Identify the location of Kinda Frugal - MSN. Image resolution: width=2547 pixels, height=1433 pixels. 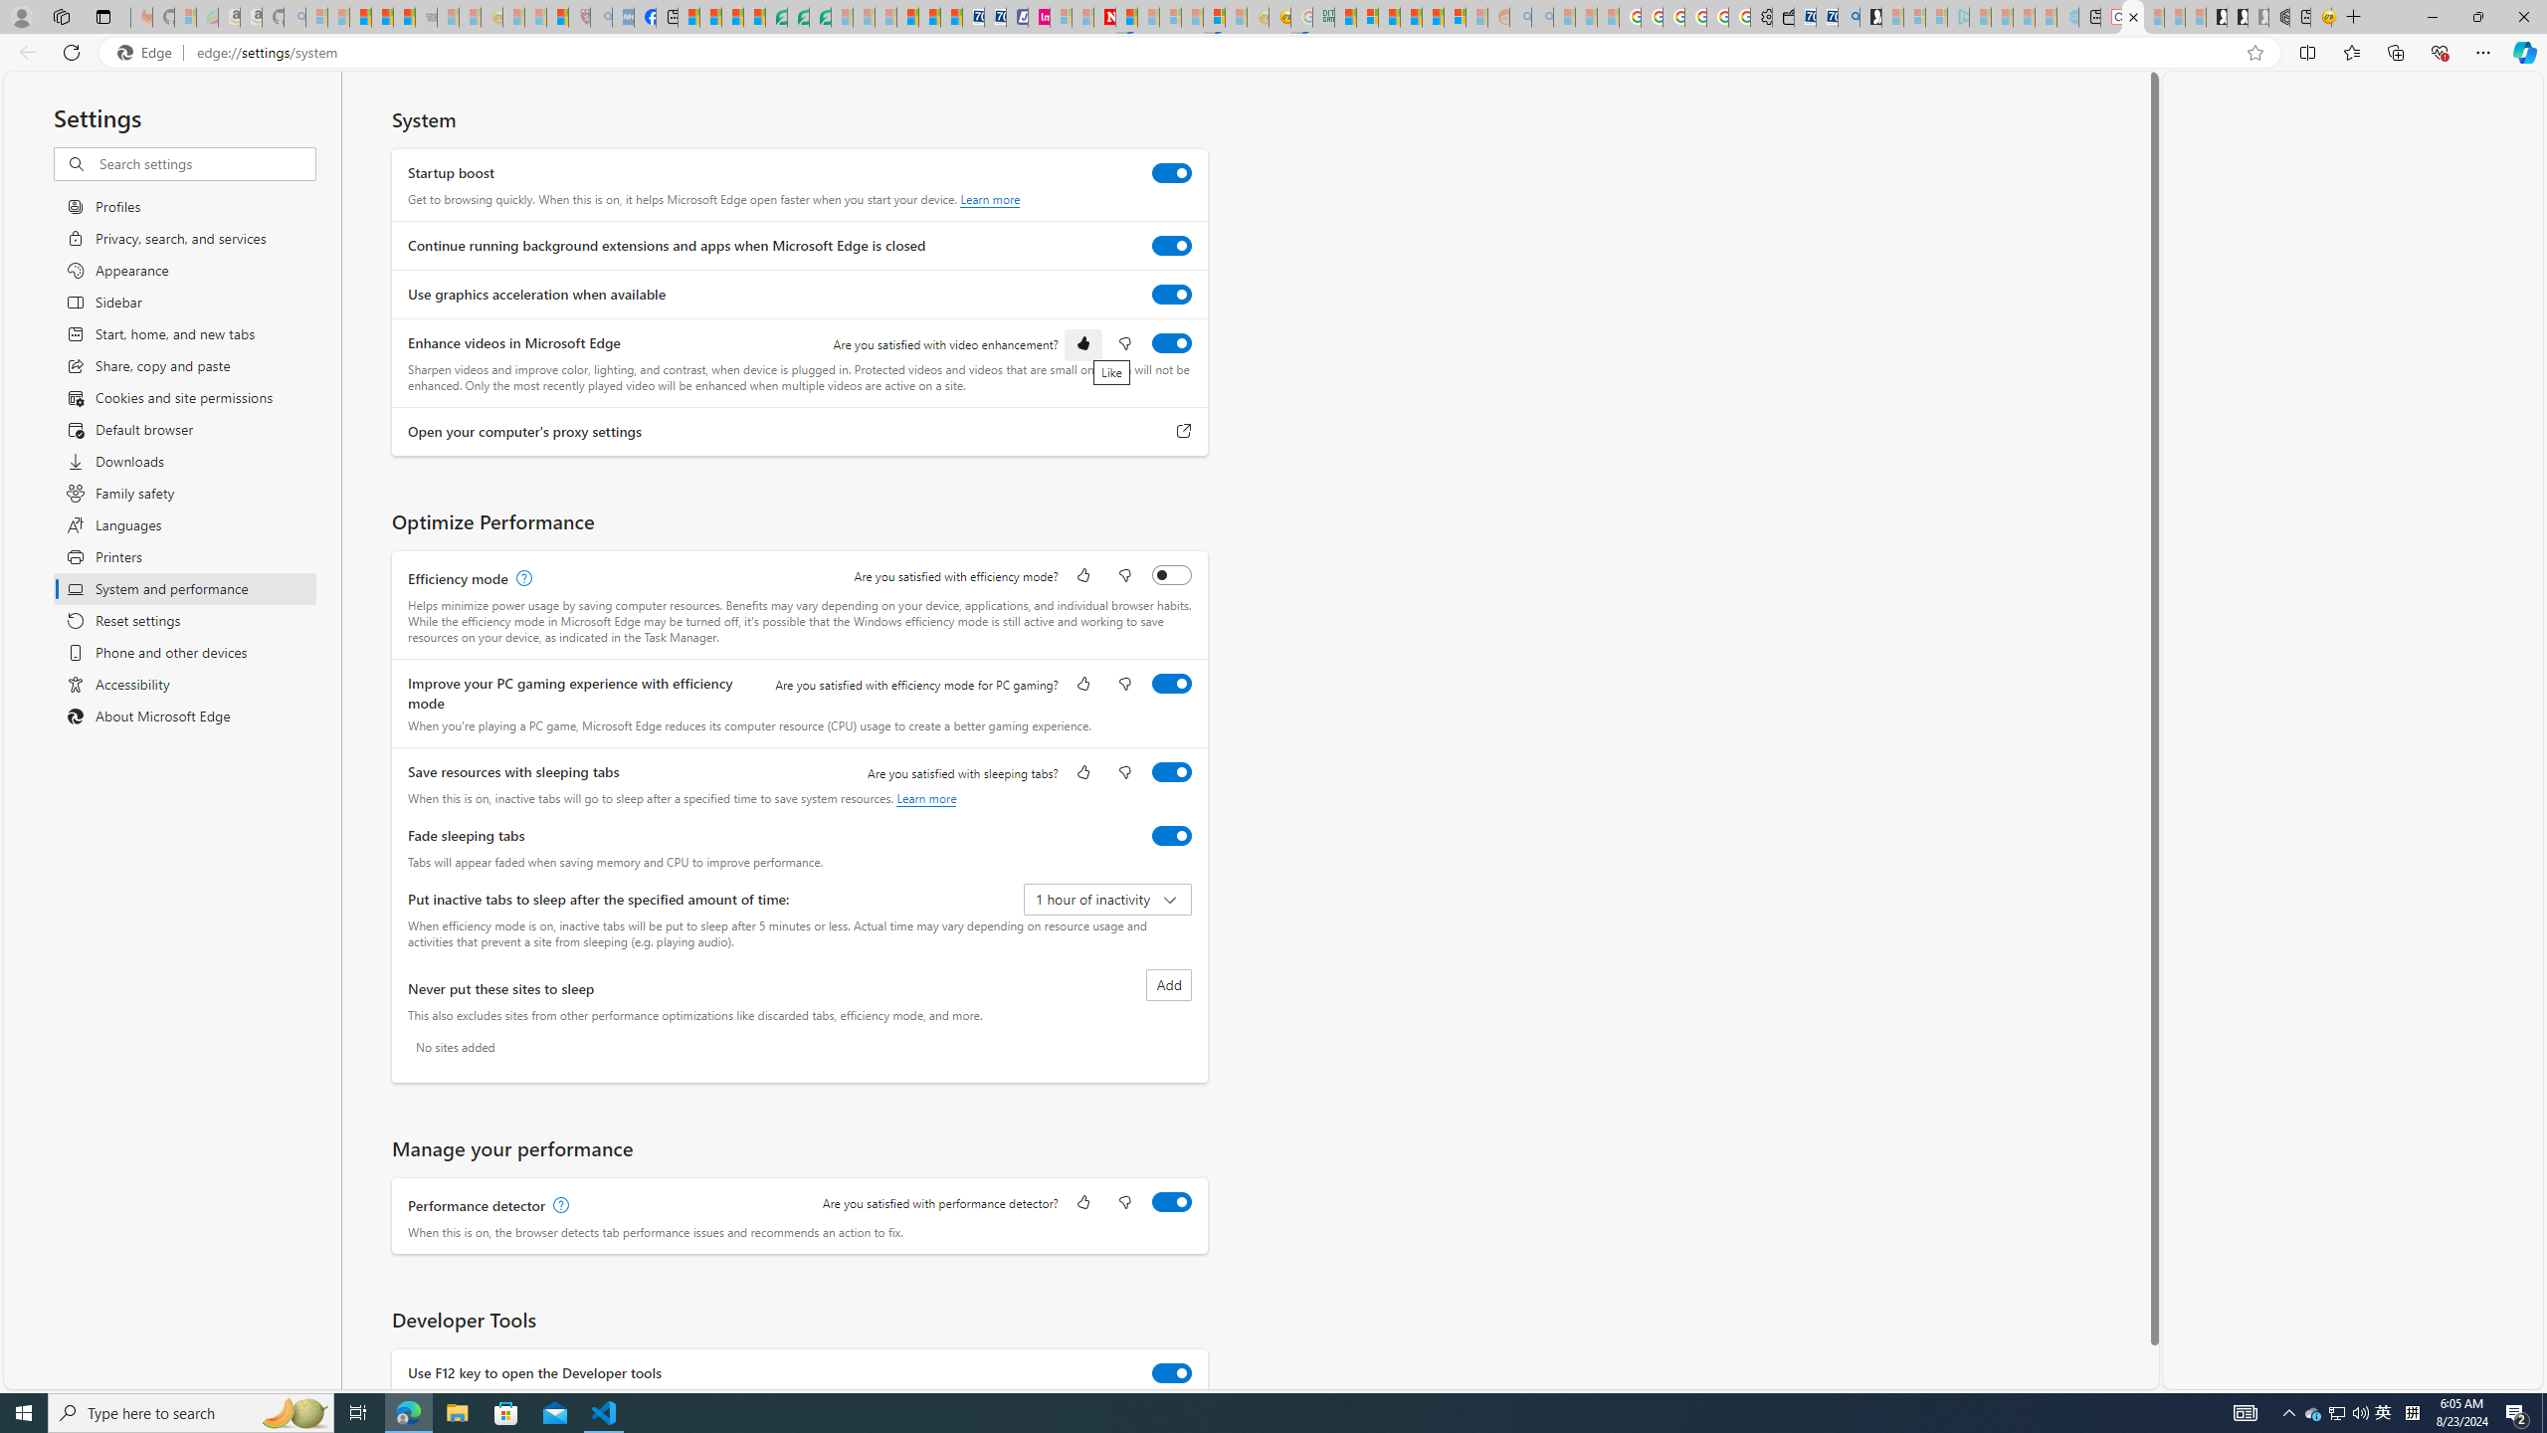
(1433, 17).